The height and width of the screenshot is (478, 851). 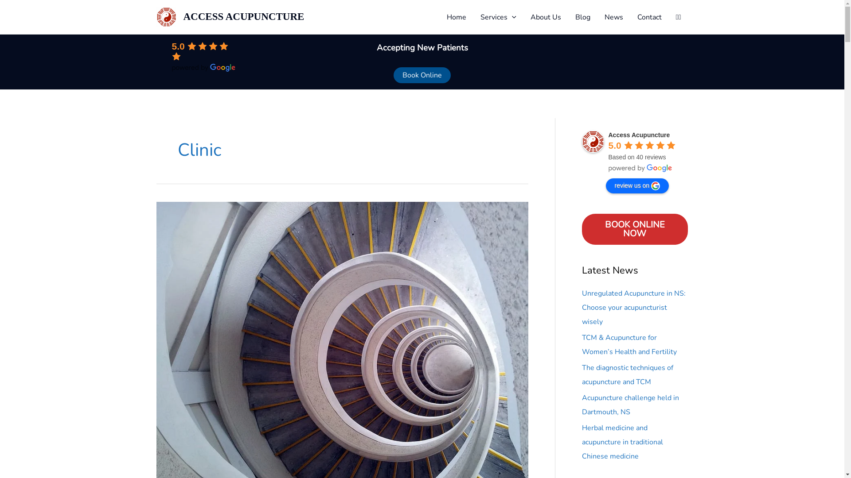 What do you see at coordinates (244, 17) in the screenshot?
I see `ACCESS ACUPUNCTURE` at bounding box center [244, 17].